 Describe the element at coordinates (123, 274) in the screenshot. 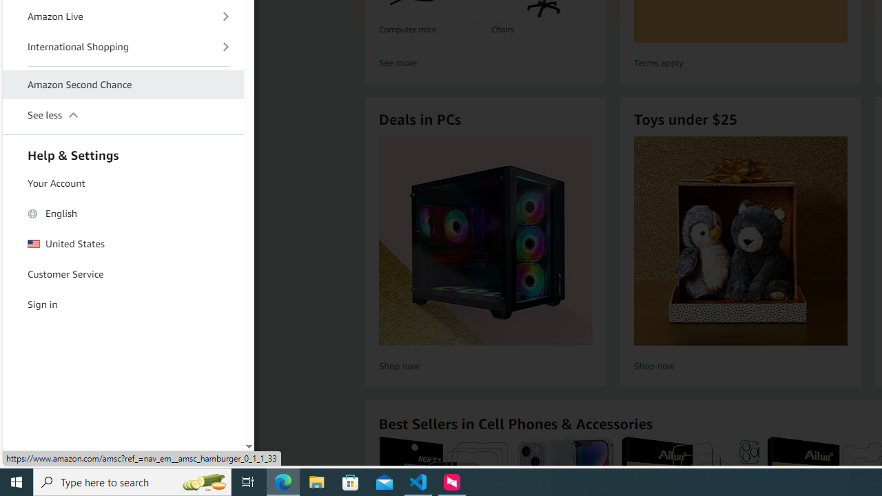

I see `Customer Service` at that location.